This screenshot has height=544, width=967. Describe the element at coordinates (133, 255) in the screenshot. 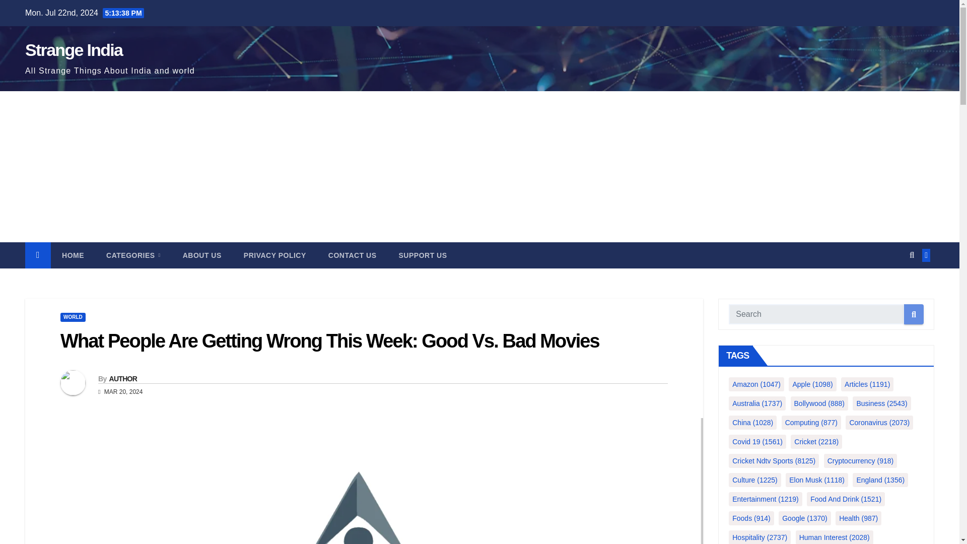

I see `CATEGORIES` at that location.